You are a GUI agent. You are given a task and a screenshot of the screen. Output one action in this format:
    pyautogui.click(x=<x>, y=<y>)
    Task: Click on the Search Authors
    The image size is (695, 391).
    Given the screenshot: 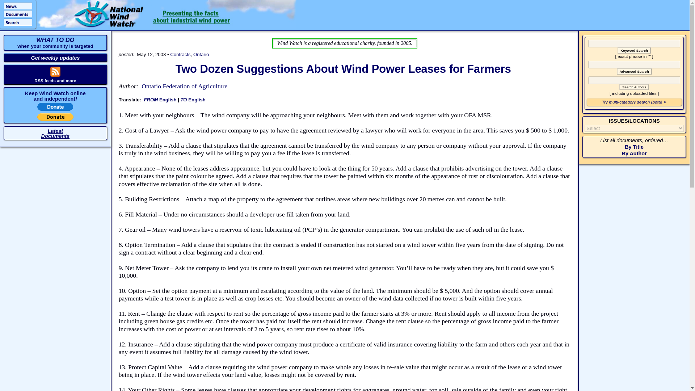 What is the action you would take?
    pyautogui.click(x=55, y=134)
    